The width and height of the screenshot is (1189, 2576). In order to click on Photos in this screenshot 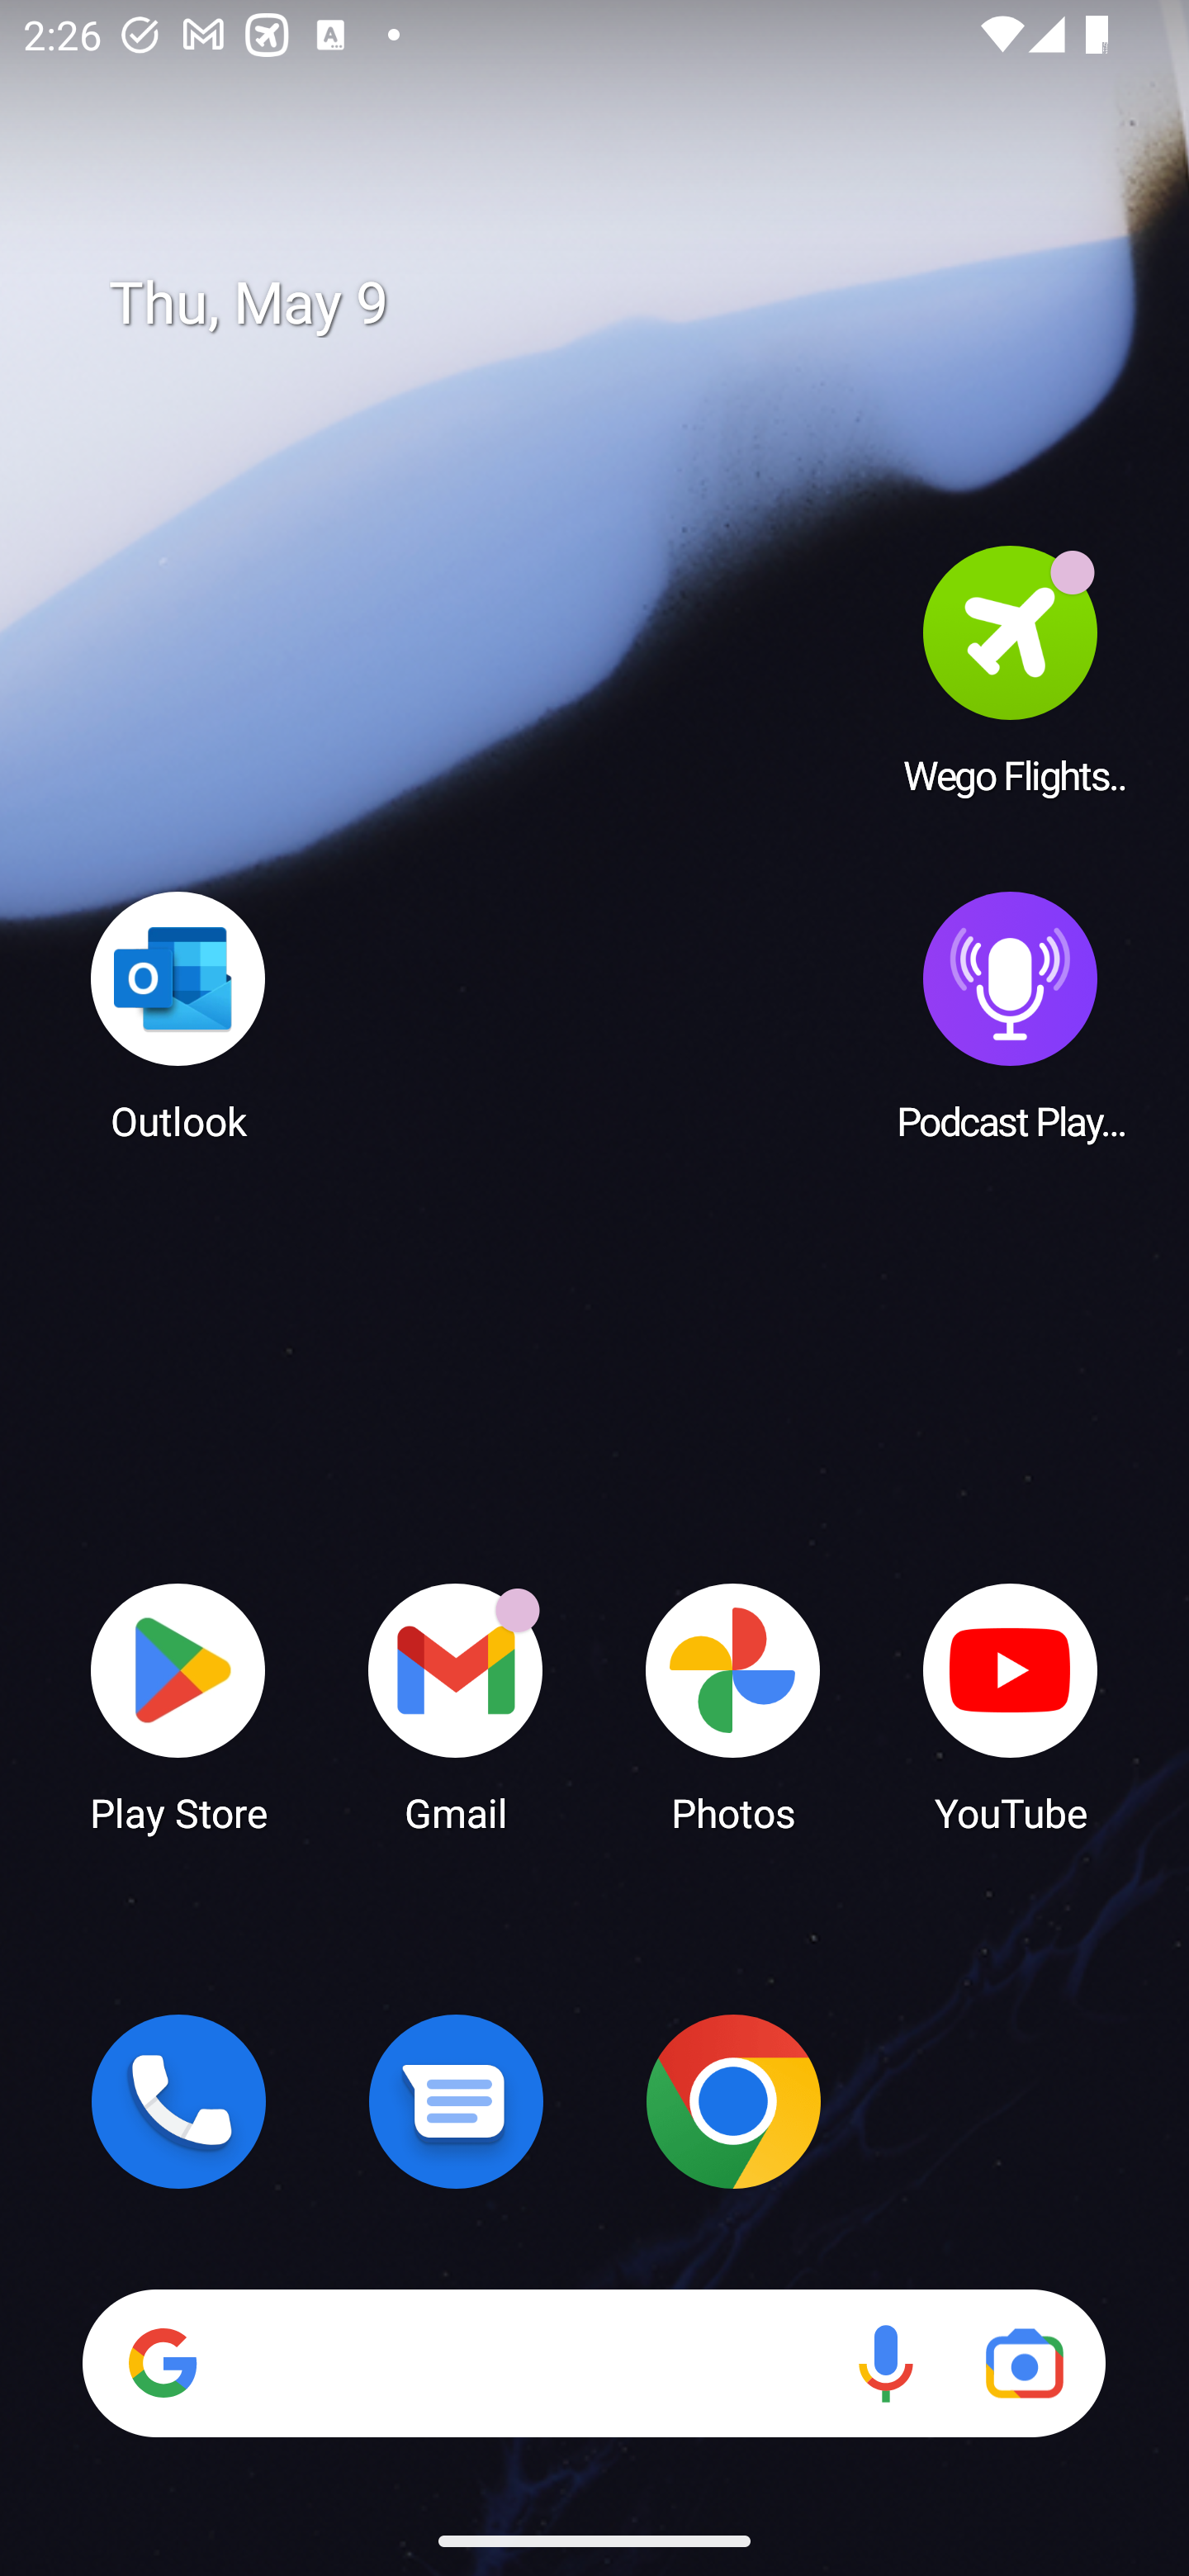, I will do `click(733, 1706)`.